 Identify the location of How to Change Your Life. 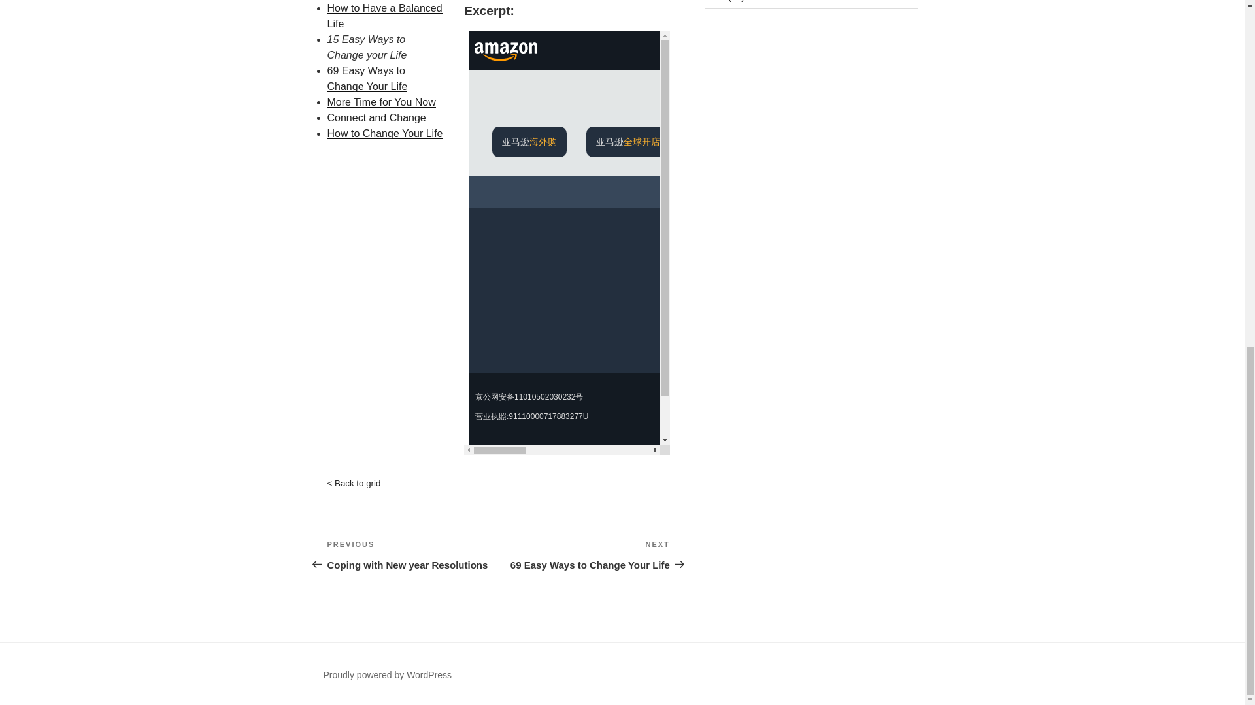
(384, 16).